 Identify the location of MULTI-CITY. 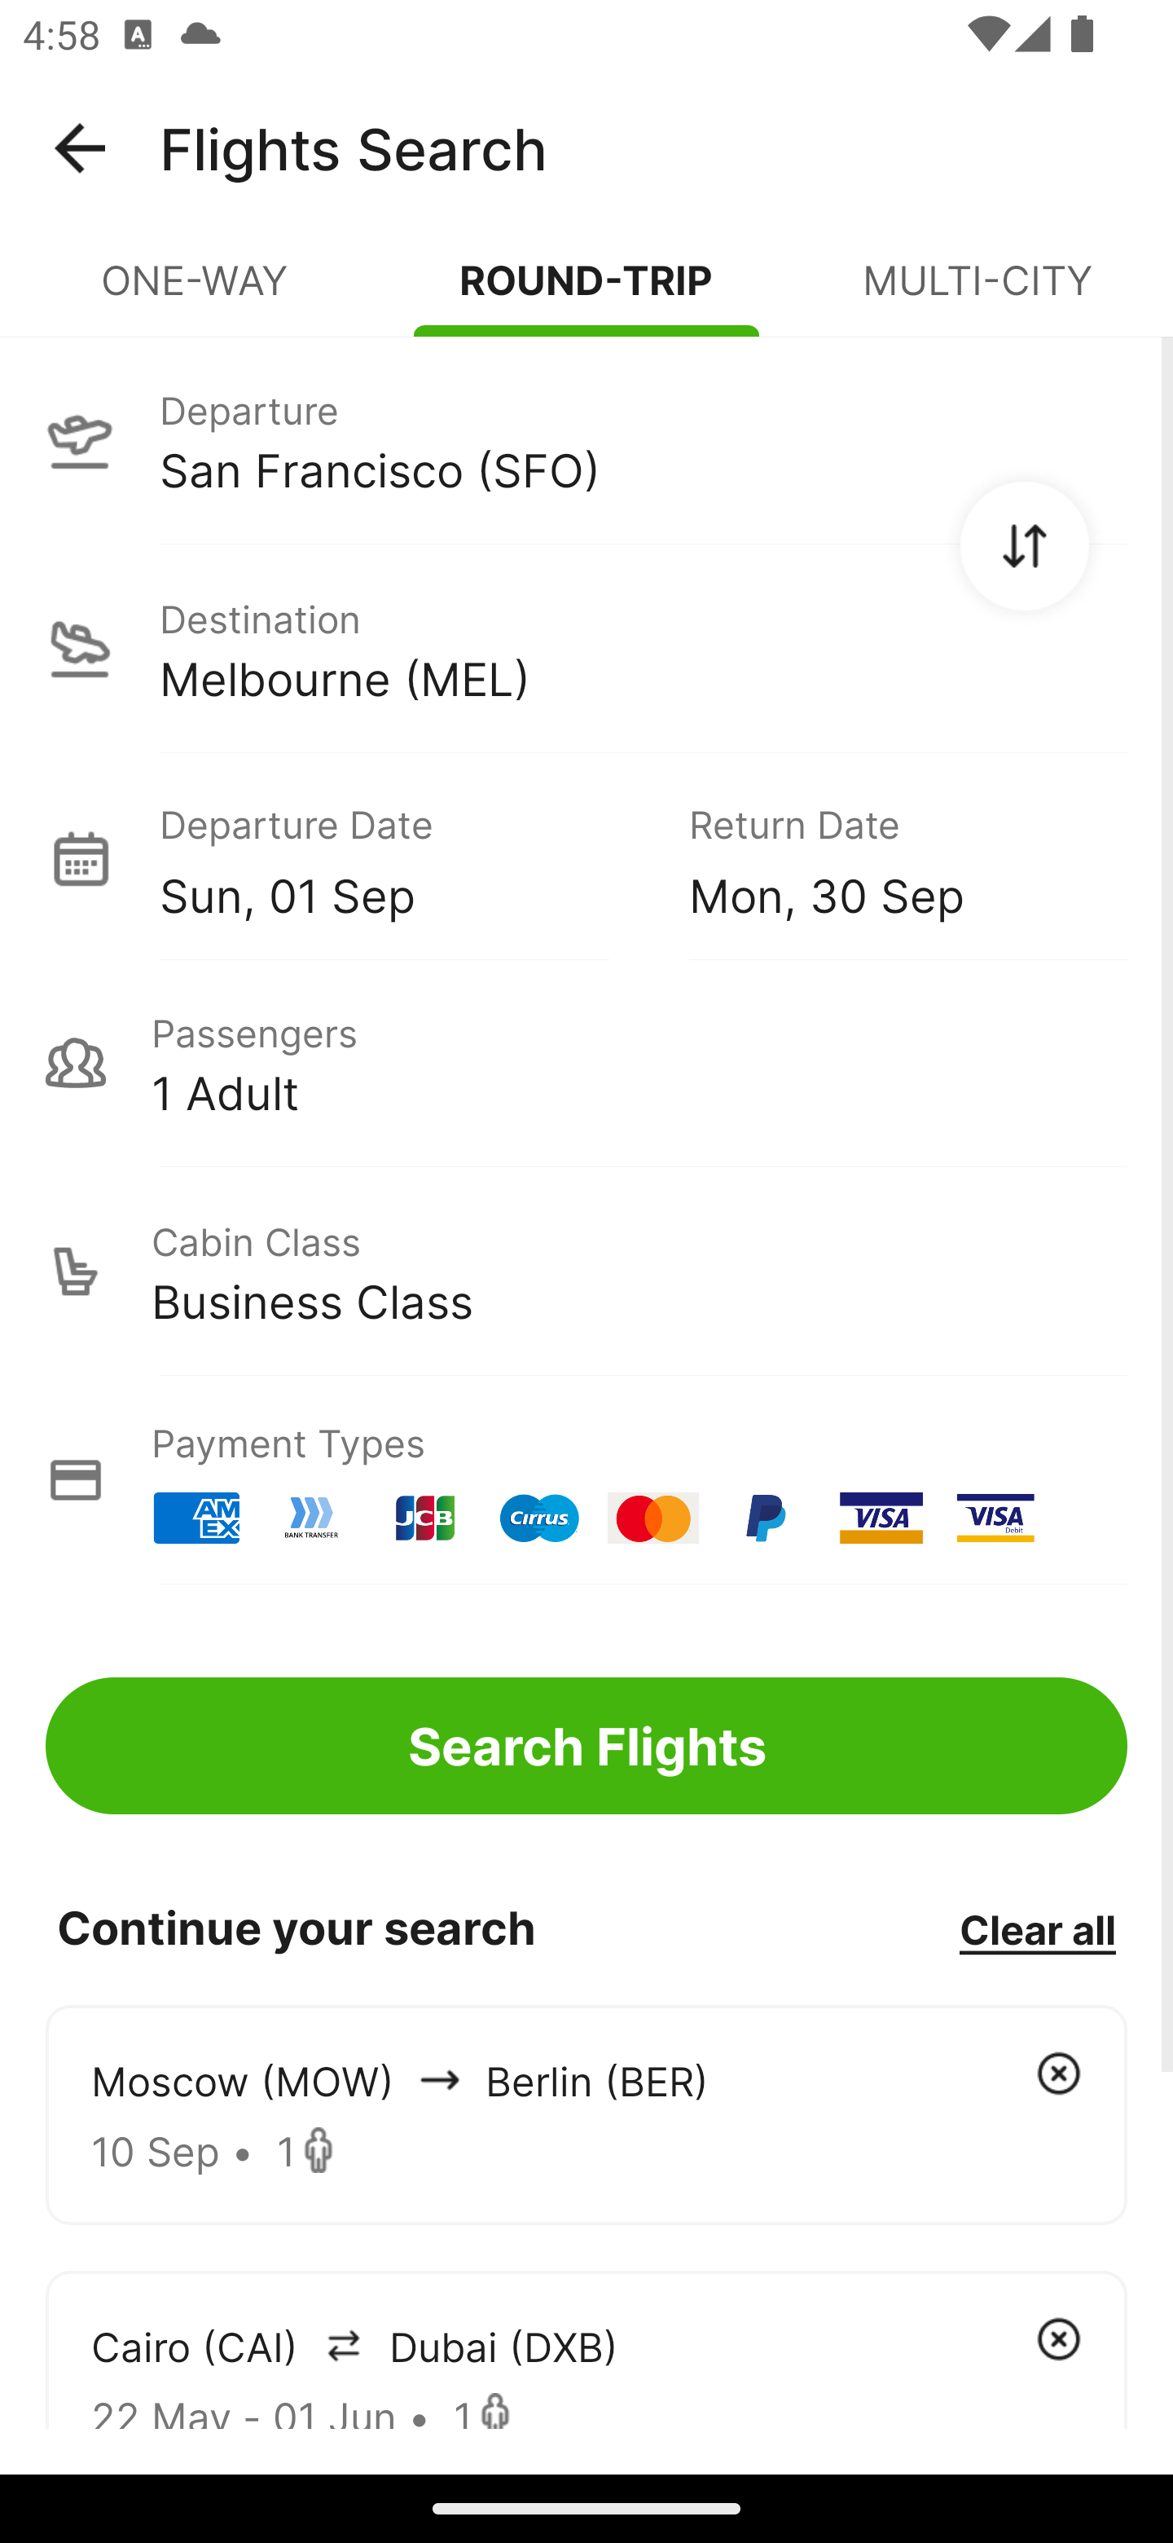
(977, 293).